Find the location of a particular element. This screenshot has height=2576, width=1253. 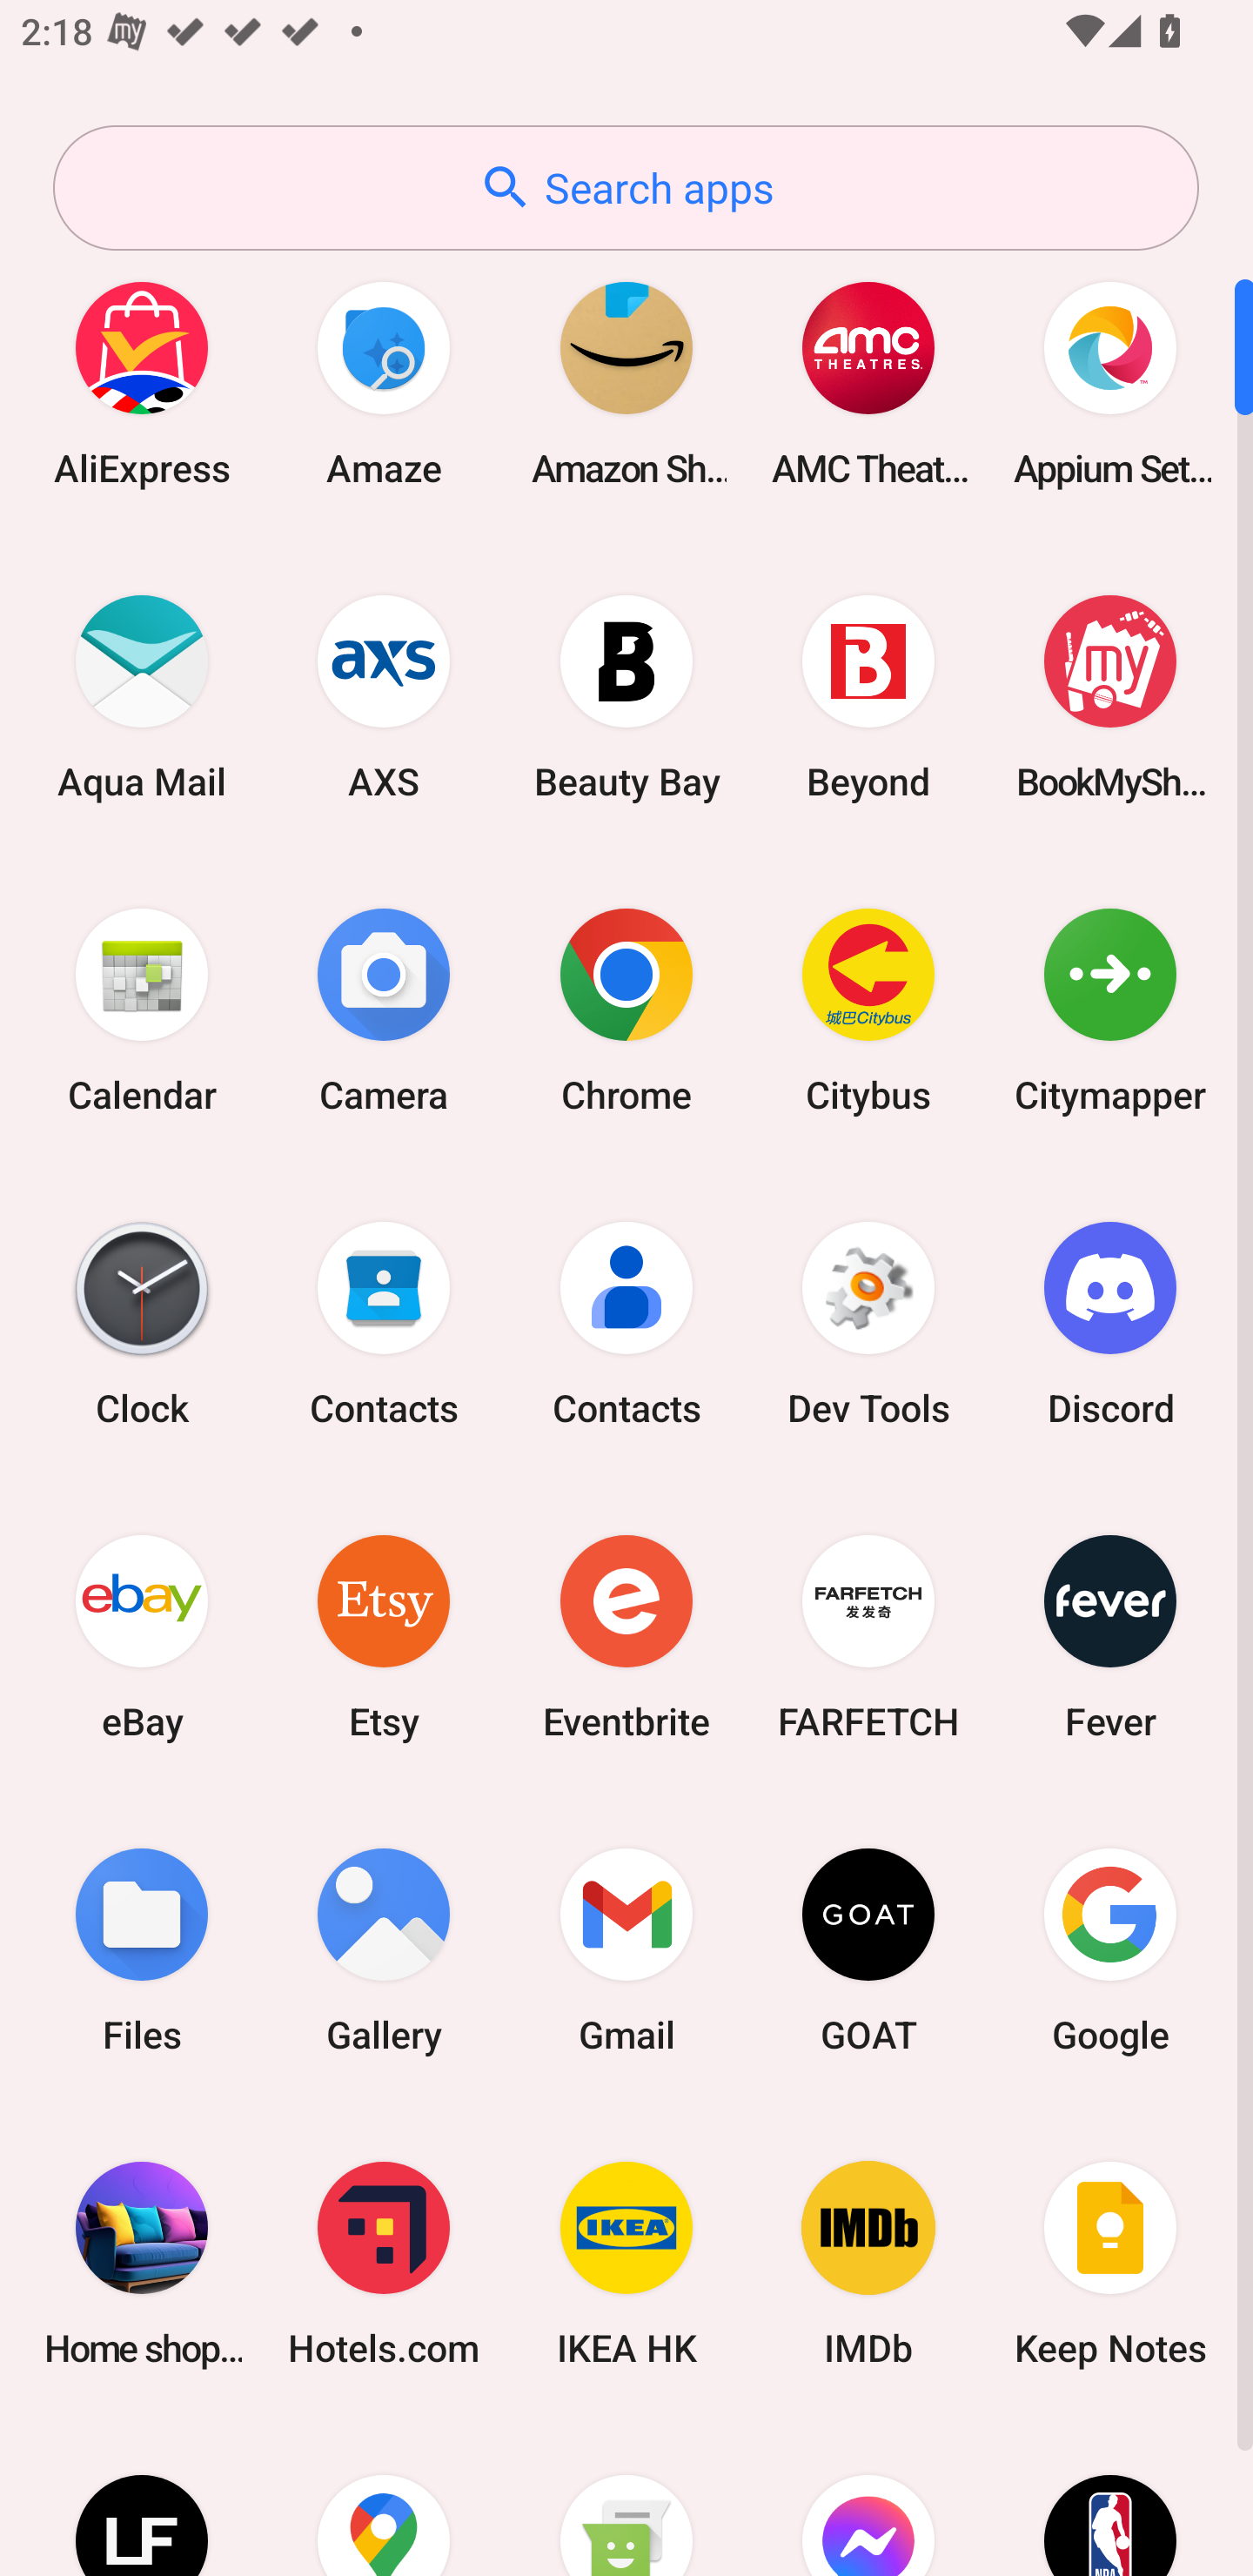

Citymapper is located at coordinates (1110, 1010).